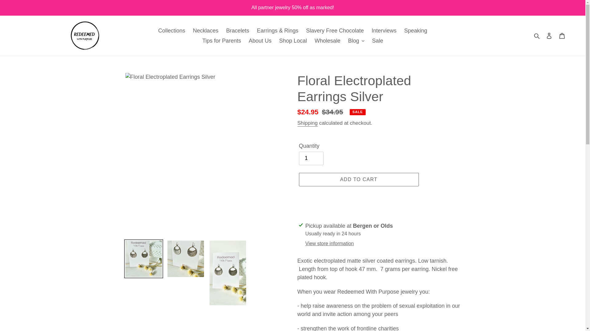 This screenshot has width=590, height=331. What do you see at coordinates (378, 40) in the screenshot?
I see `Sale` at bounding box center [378, 40].